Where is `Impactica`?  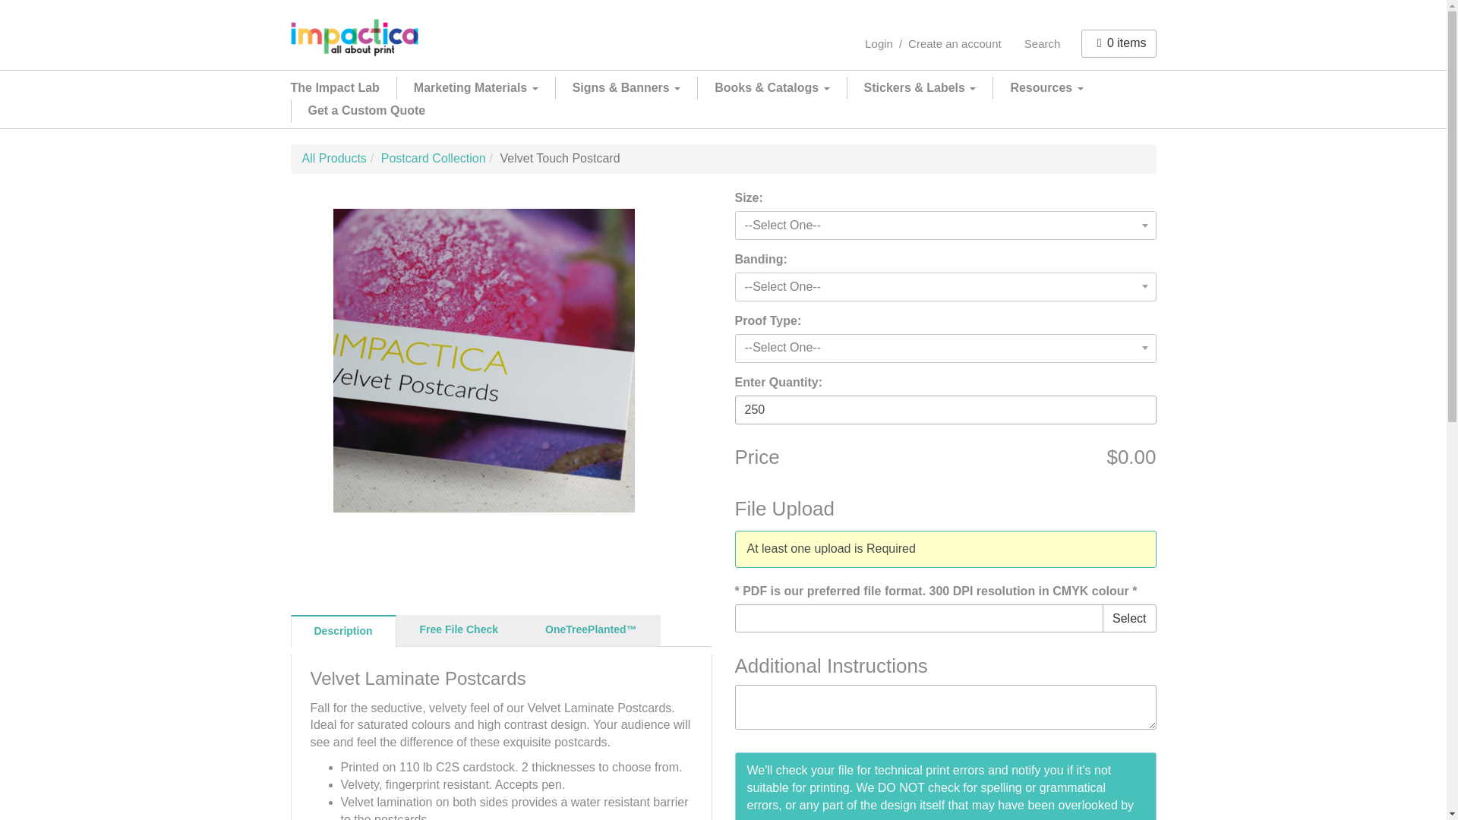
Impactica is located at coordinates (354, 36).